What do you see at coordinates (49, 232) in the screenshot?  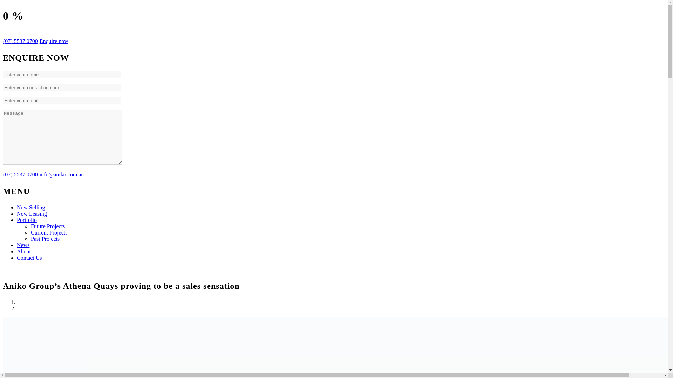 I see `Current Projects` at bounding box center [49, 232].